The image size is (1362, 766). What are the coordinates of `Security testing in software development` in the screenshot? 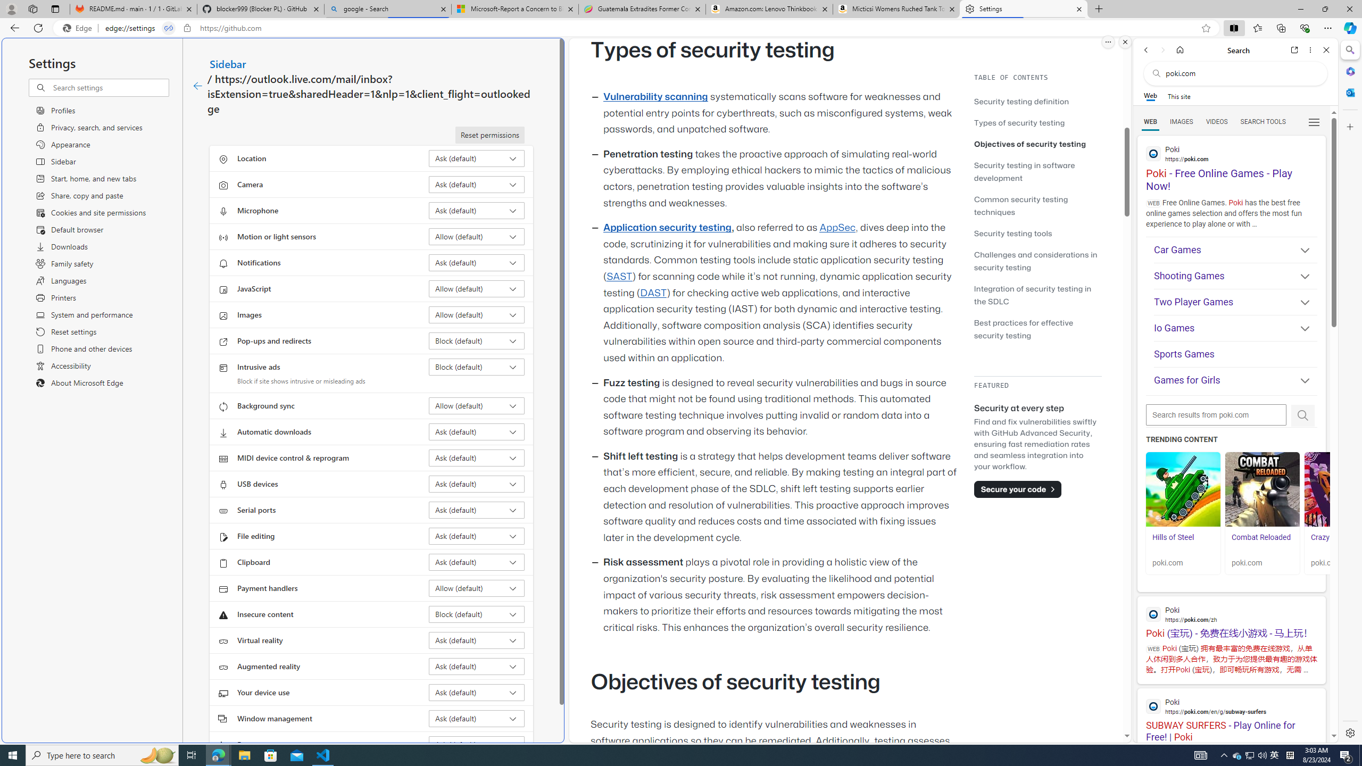 It's located at (1024, 171).